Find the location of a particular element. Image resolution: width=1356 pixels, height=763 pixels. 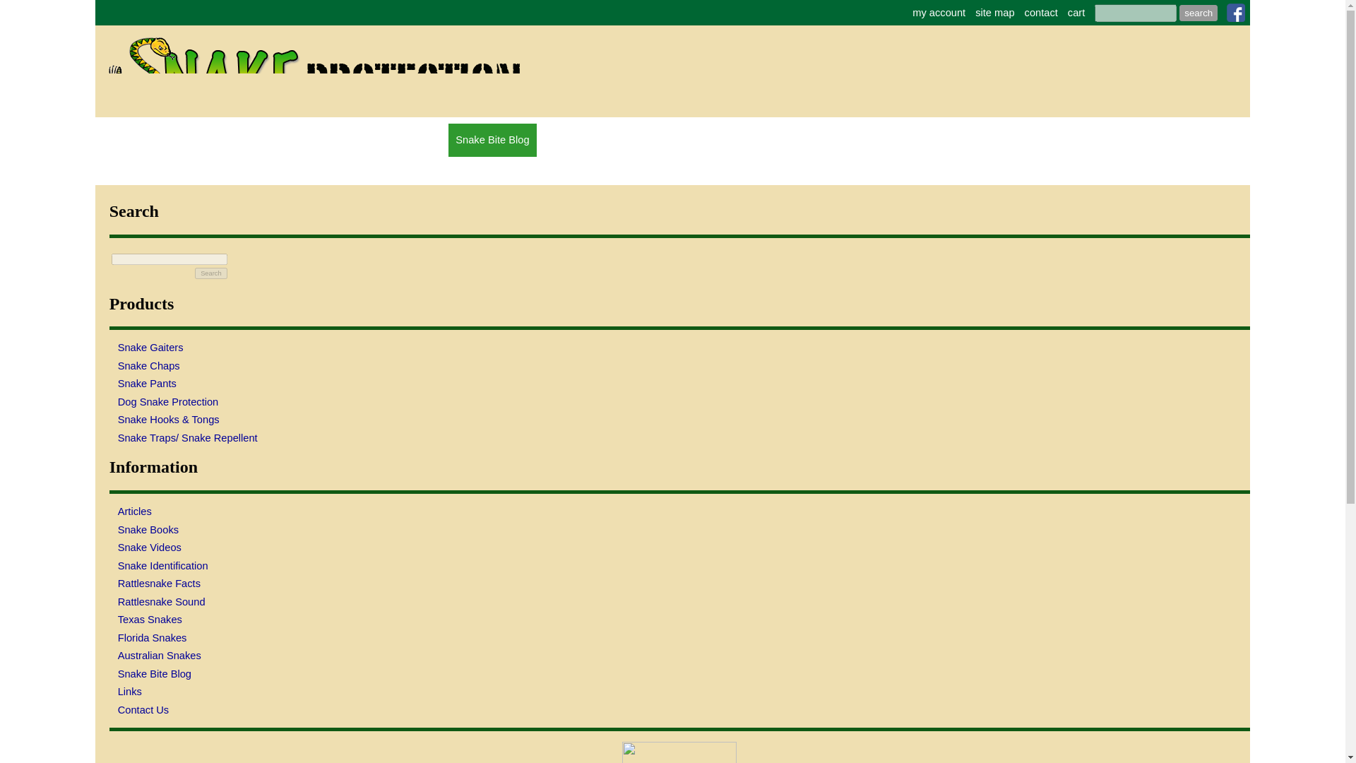

Snake Videos is located at coordinates (679, 548).